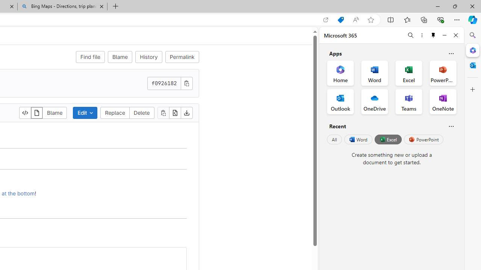  Describe the element at coordinates (115, 112) in the screenshot. I see `Replace` at that location.